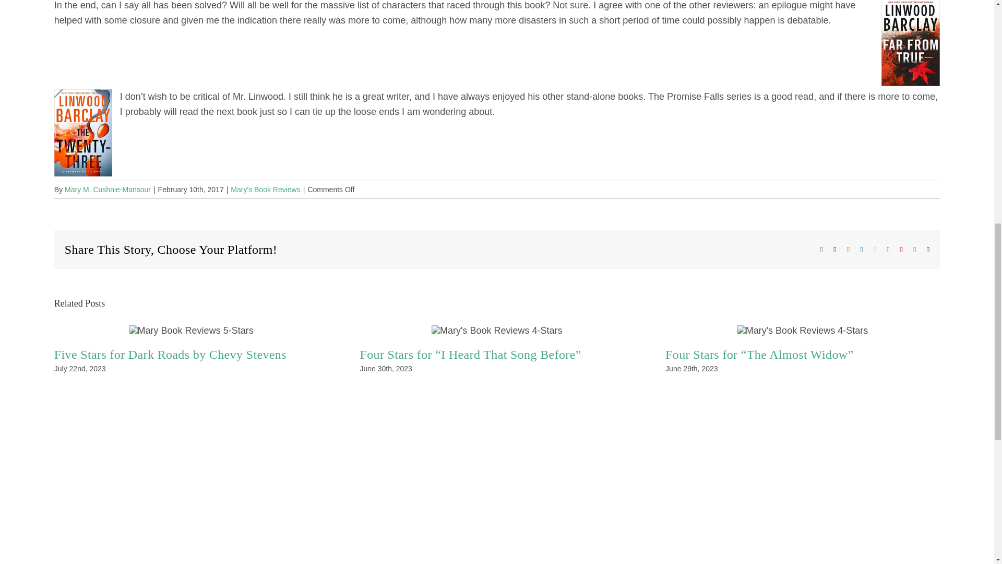  I want to click on Mary M. Cushnie-Mansour, so click(108, 190).